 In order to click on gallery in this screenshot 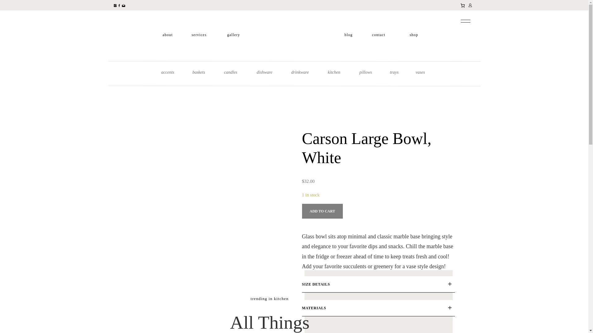, I will do `click(233, 35)`.